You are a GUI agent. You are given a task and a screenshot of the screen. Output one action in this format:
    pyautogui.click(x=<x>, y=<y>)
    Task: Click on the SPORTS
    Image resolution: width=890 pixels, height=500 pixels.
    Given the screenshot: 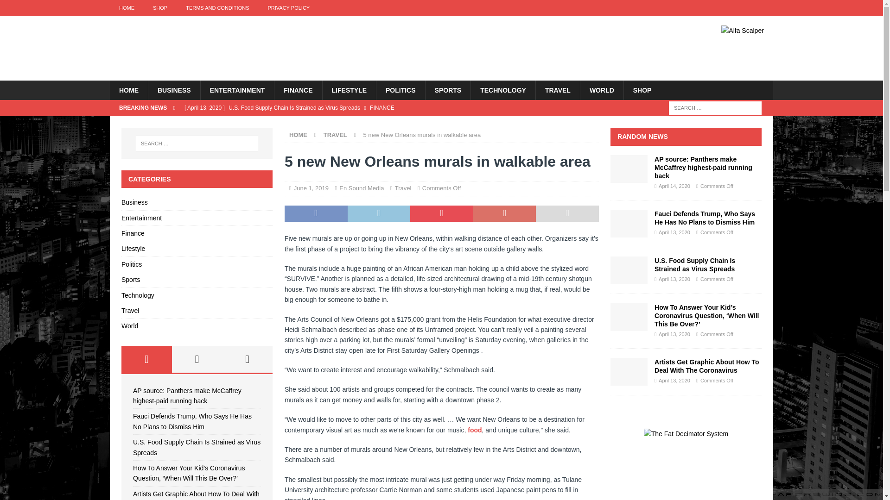 What is the action you would take?
    pyautogui.click(x=448, y=90)
    